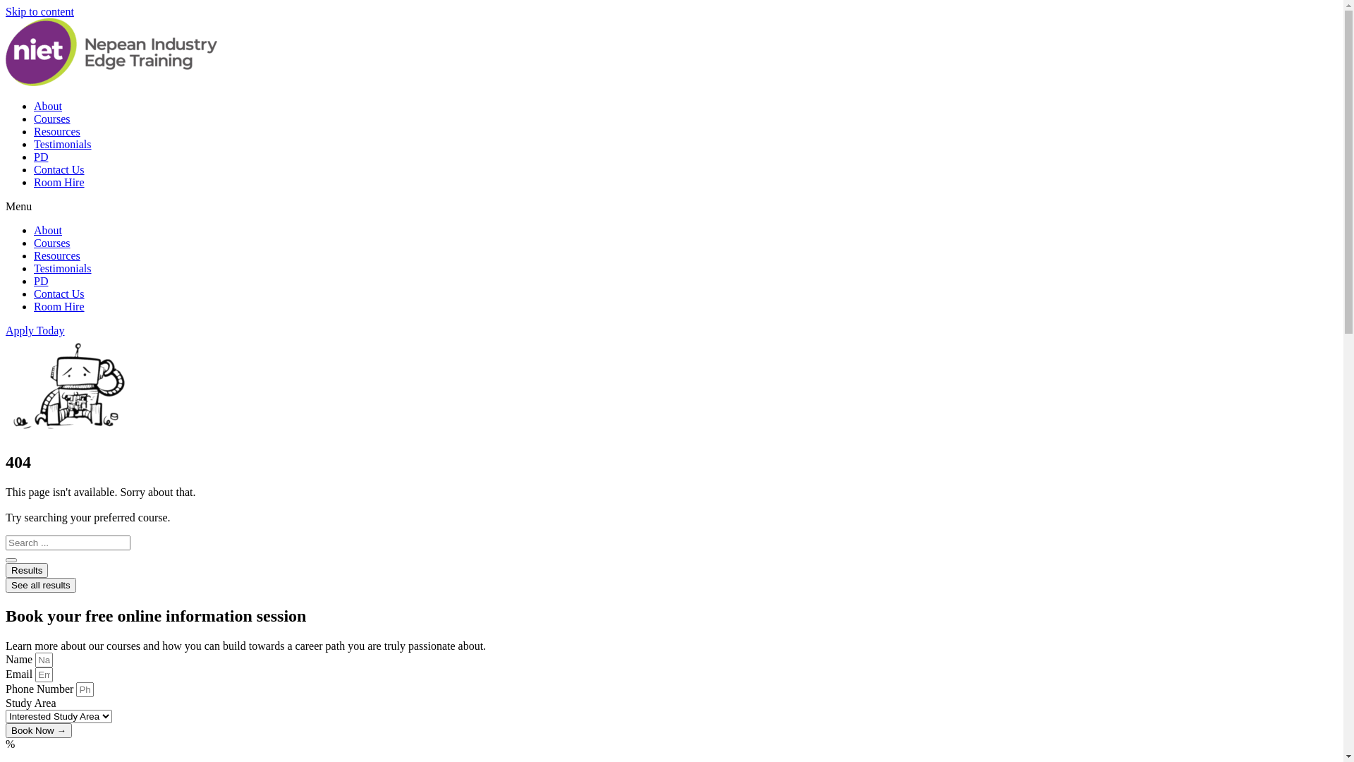 The height and width of the screenshot is (762, 1354). What do you see at coordinates (52, 243) in the screenshot?
I see `Courses` at bounding box center [52, 243].